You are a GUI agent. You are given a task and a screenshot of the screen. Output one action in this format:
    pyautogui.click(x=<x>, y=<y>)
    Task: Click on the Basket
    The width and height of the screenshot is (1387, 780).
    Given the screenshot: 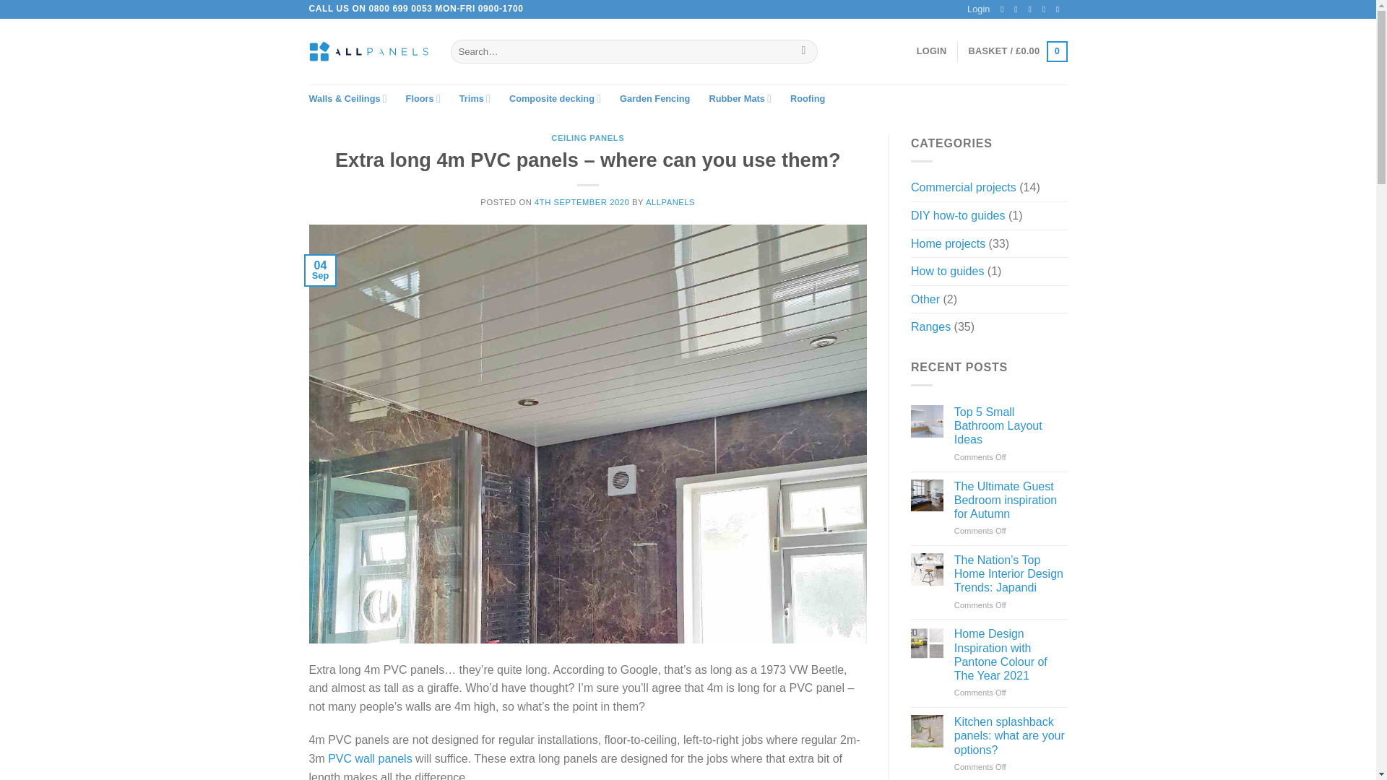 What is the action you would take?
    pyautogui.click(x=1017, y=52)
    